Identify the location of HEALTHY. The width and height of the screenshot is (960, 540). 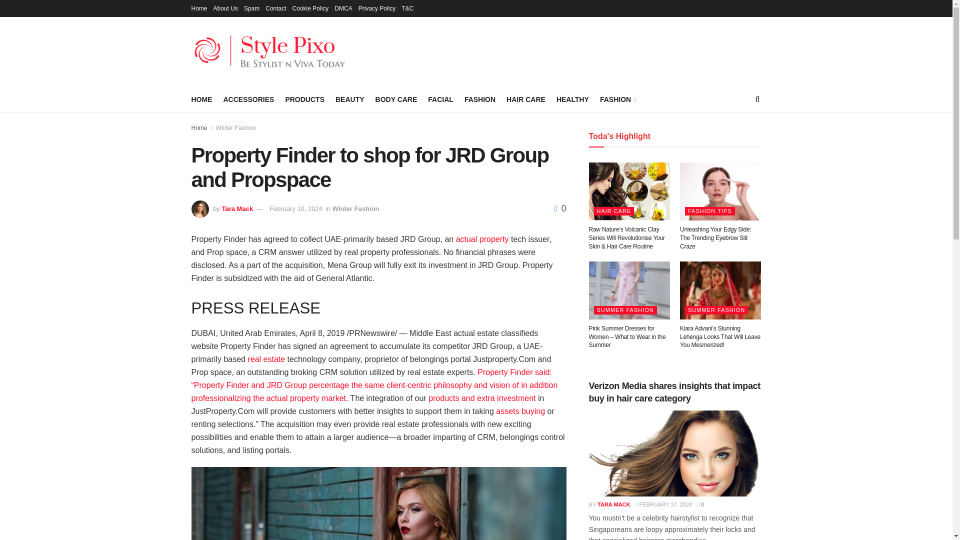
(573, 99).